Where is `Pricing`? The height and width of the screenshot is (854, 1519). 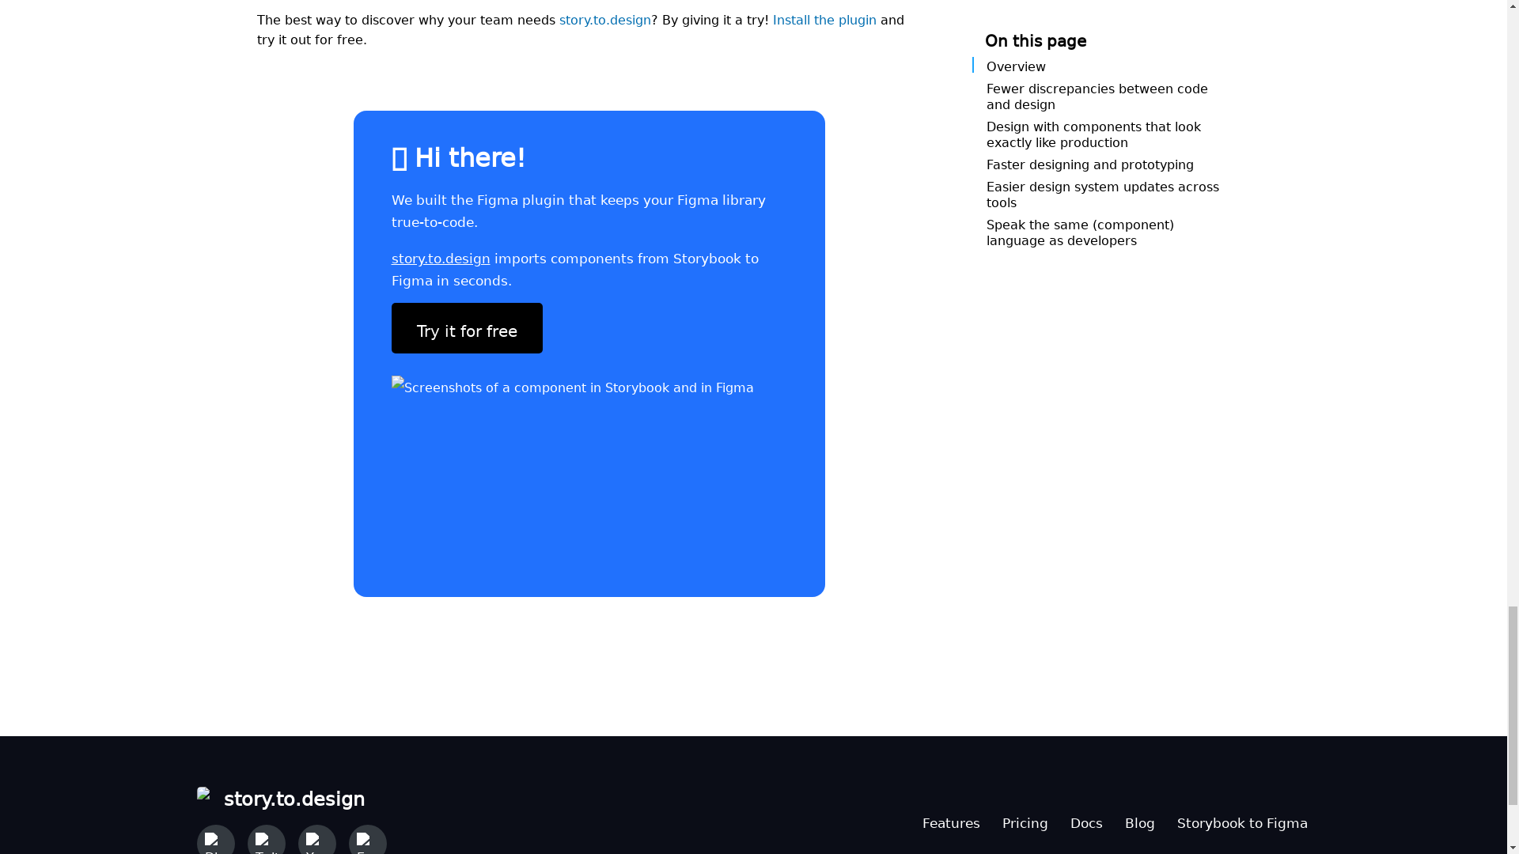 Pricing is located at coordinates (1024, 819).